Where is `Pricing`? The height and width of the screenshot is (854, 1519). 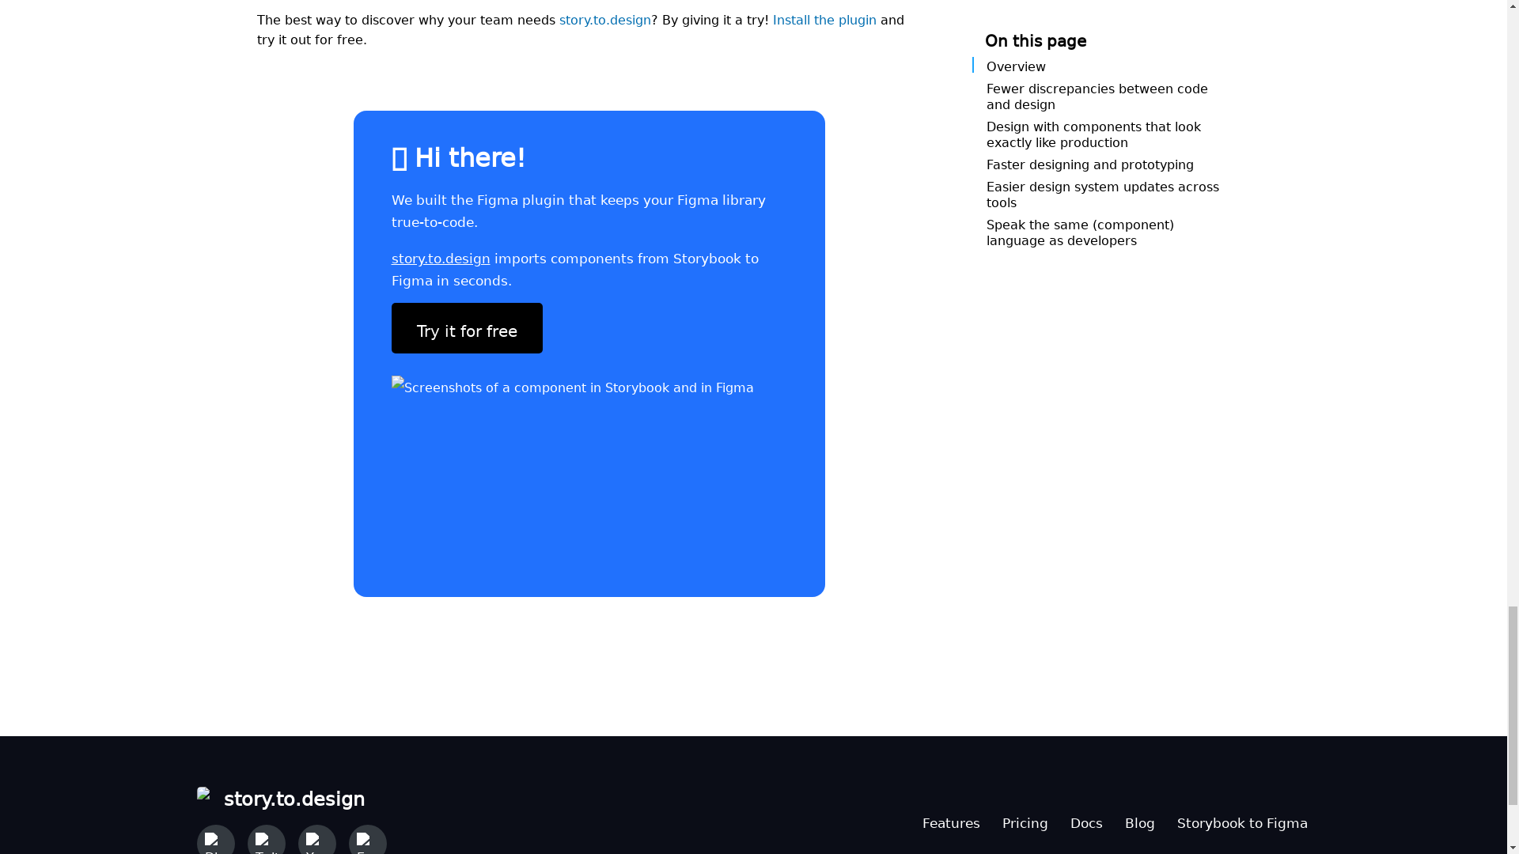 Pricing is located at coordinates (1024, 819).